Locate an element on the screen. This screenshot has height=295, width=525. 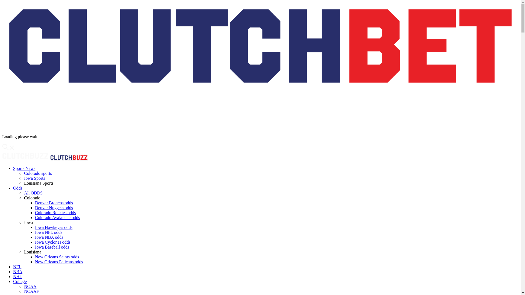
Colorado is located at coordinates (32, 198).